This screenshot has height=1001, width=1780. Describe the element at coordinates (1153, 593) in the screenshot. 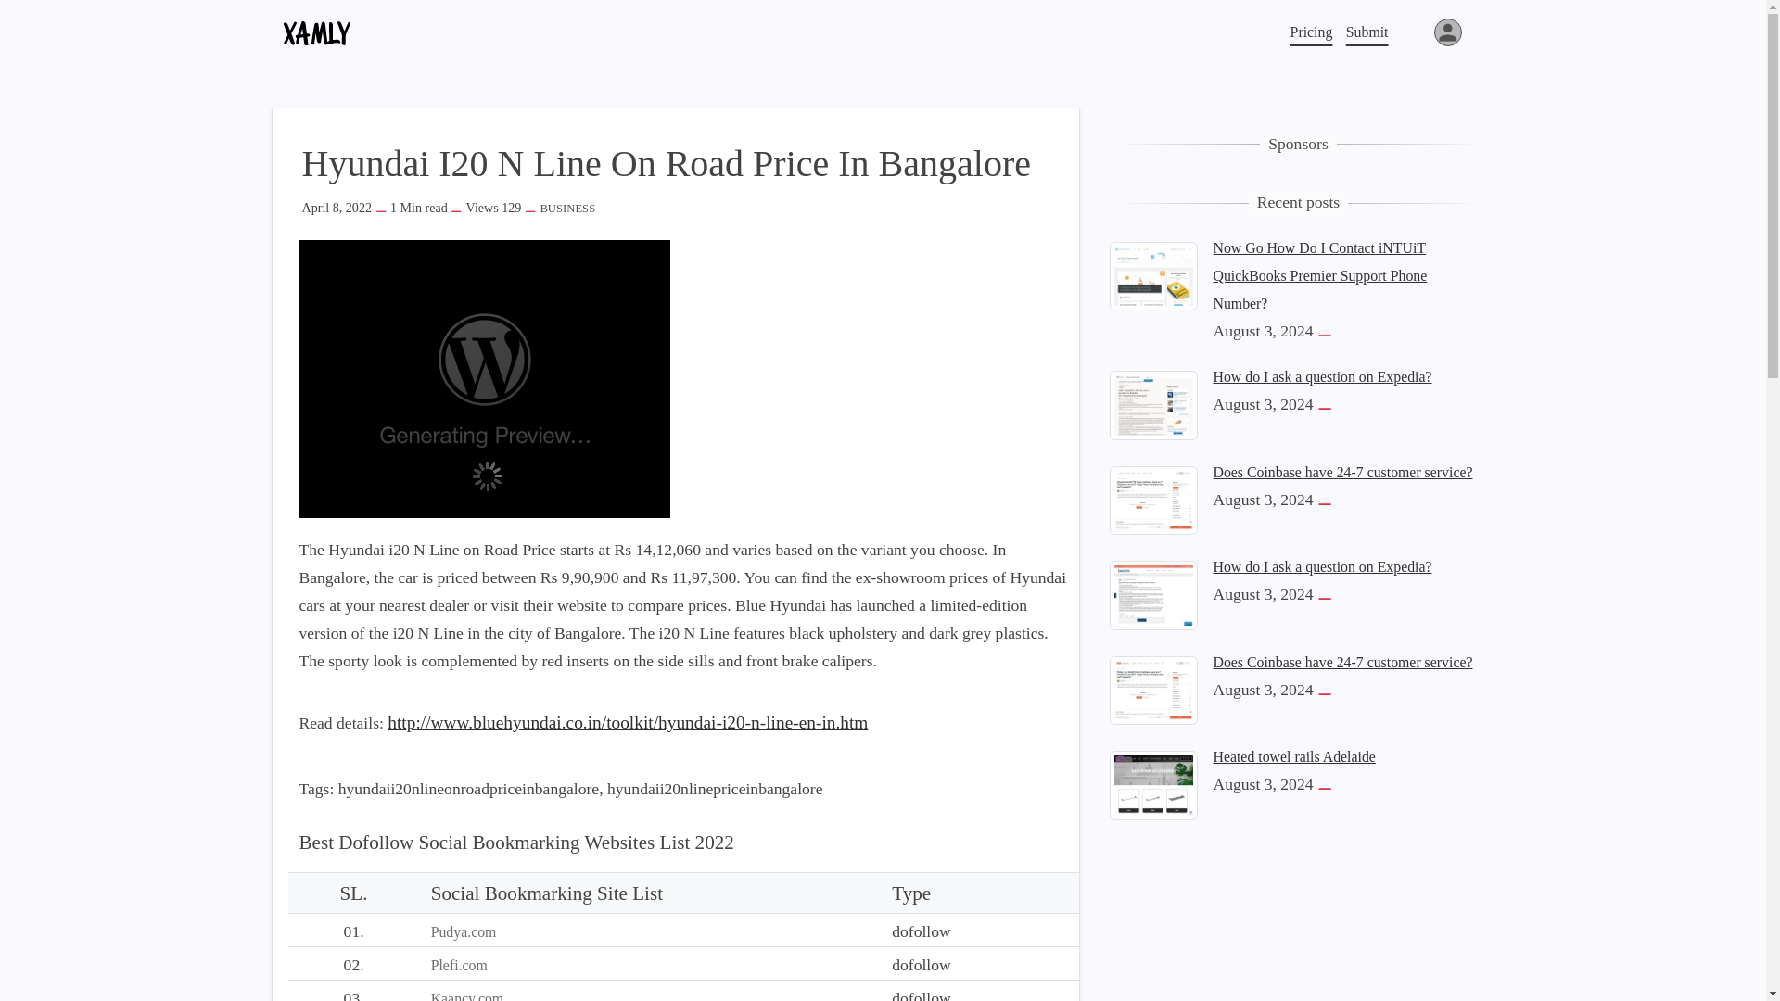

I see `How do I ask a question on Expedia?` at that location.